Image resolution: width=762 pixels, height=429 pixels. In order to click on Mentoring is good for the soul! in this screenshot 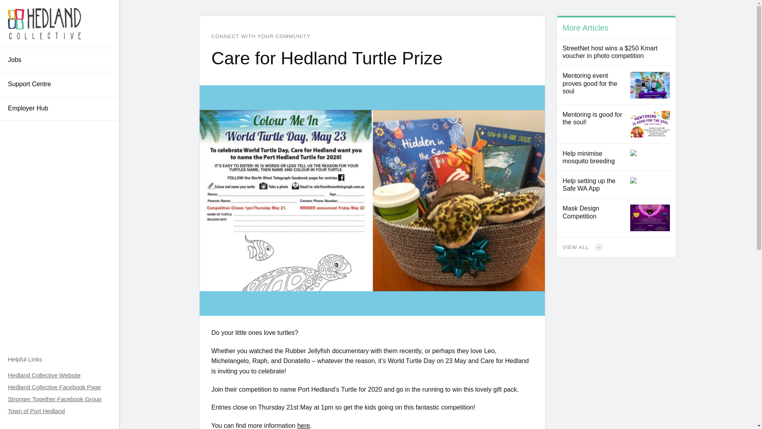, I will do `click(616, 124)`.